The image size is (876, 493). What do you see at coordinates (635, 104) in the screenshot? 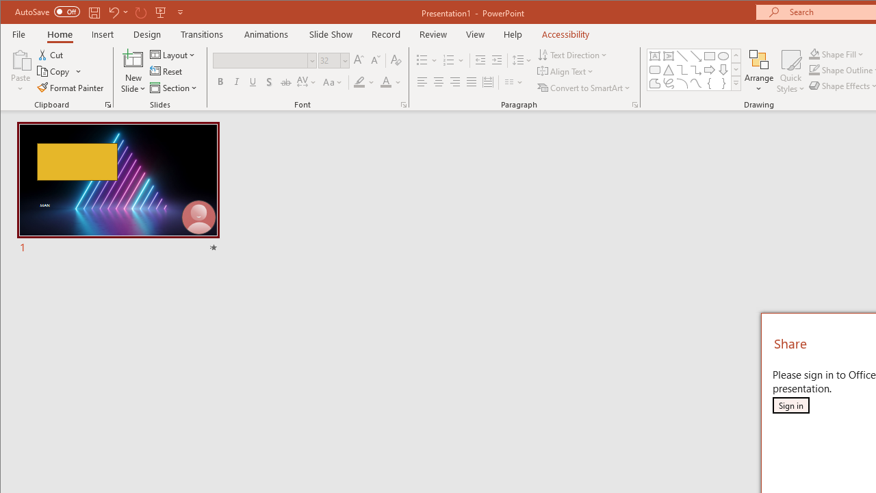
I see `Paragraph...` at bounding box center [635, 104].